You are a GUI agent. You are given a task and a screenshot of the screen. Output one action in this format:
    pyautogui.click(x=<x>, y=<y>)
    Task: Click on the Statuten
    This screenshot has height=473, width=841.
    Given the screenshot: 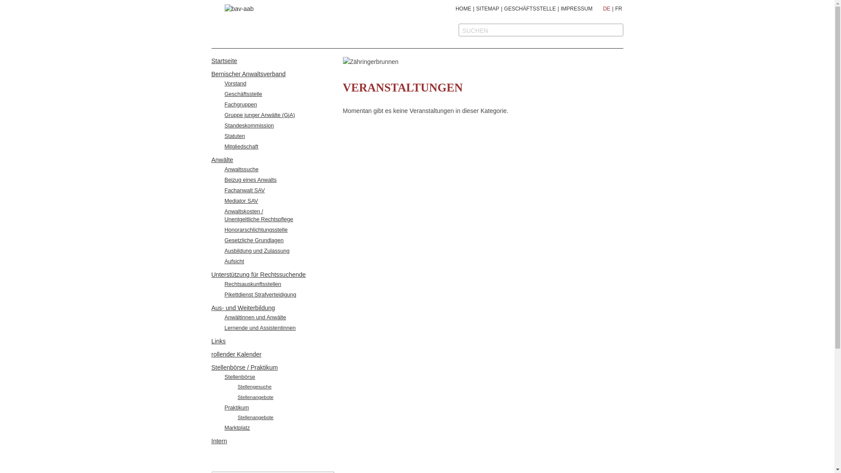 What is the action you would take?
    pyautogui.click(x=235, y=136)
    